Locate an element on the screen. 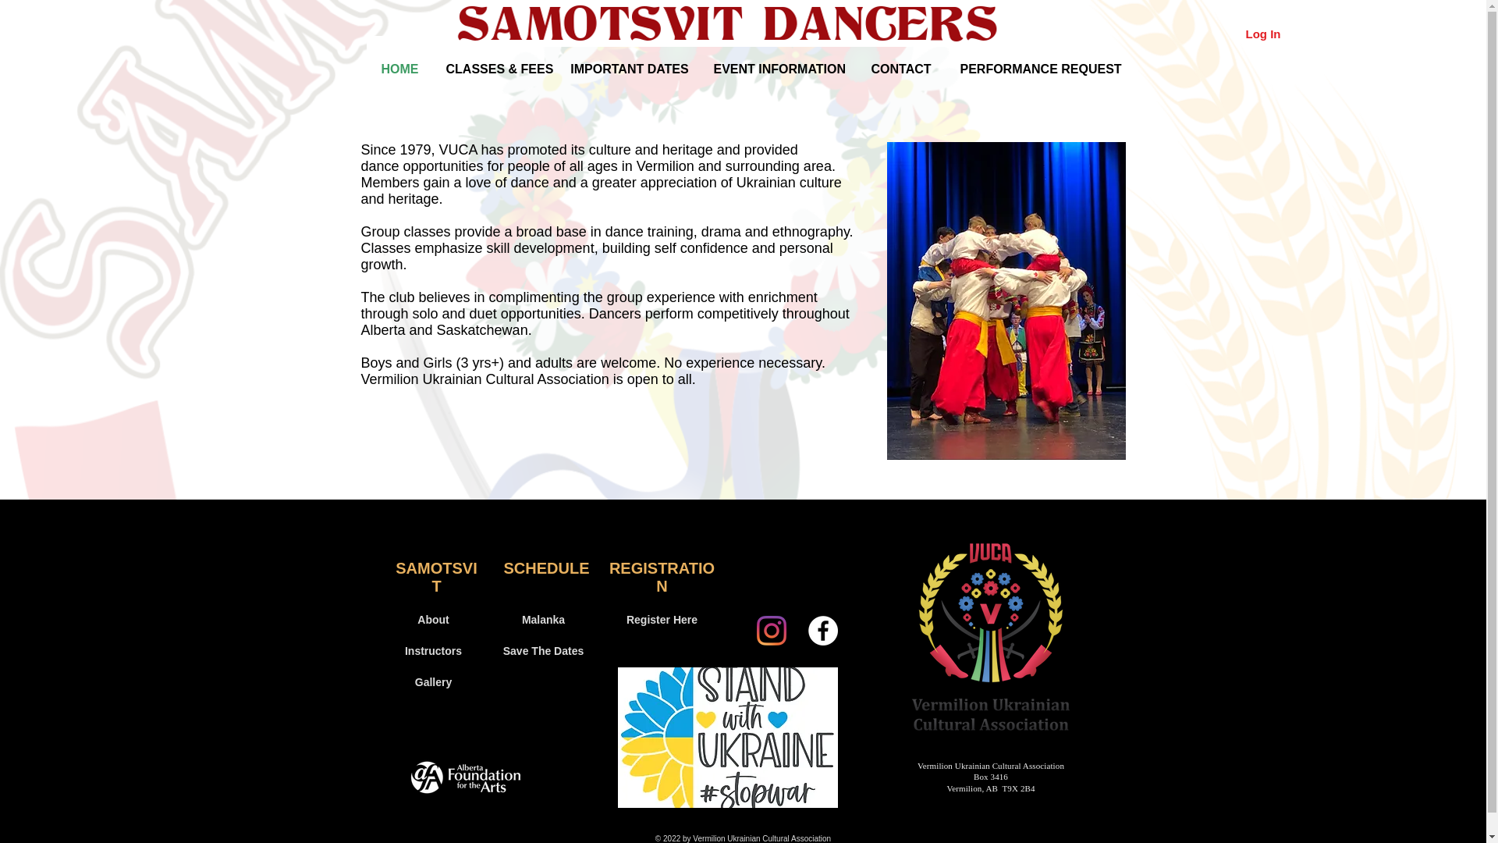  About is located at coordinates (434, 621).